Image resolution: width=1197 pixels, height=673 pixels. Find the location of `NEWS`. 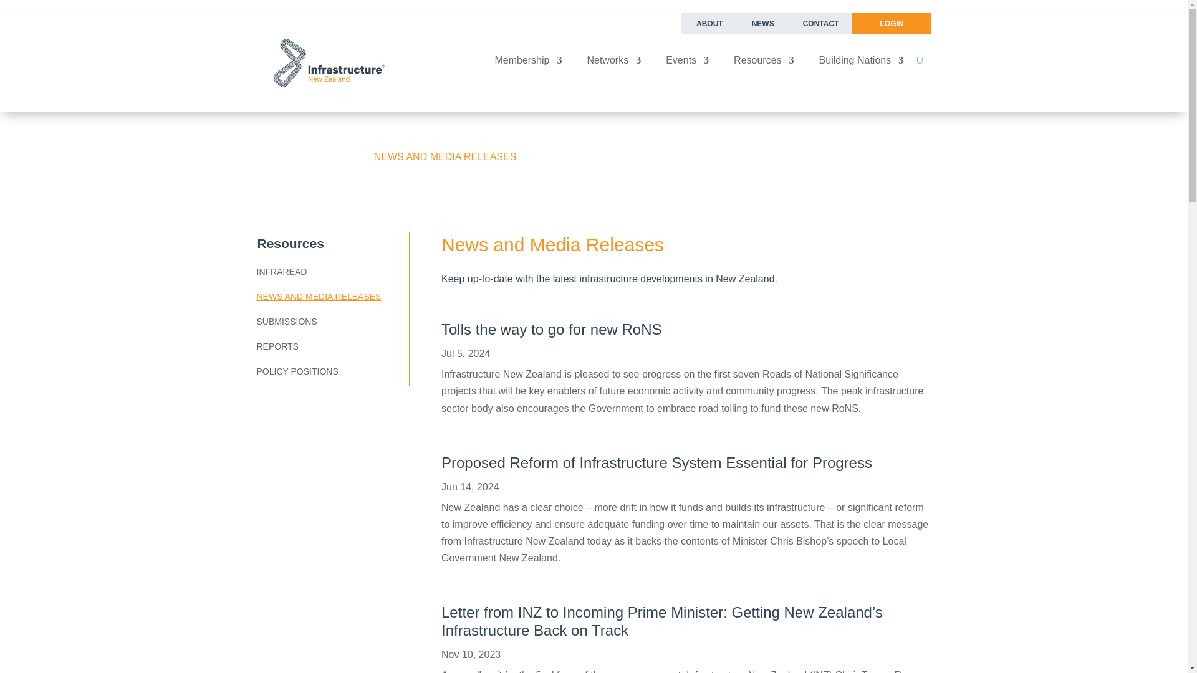

NEWS is located at coordinates (763, 24).